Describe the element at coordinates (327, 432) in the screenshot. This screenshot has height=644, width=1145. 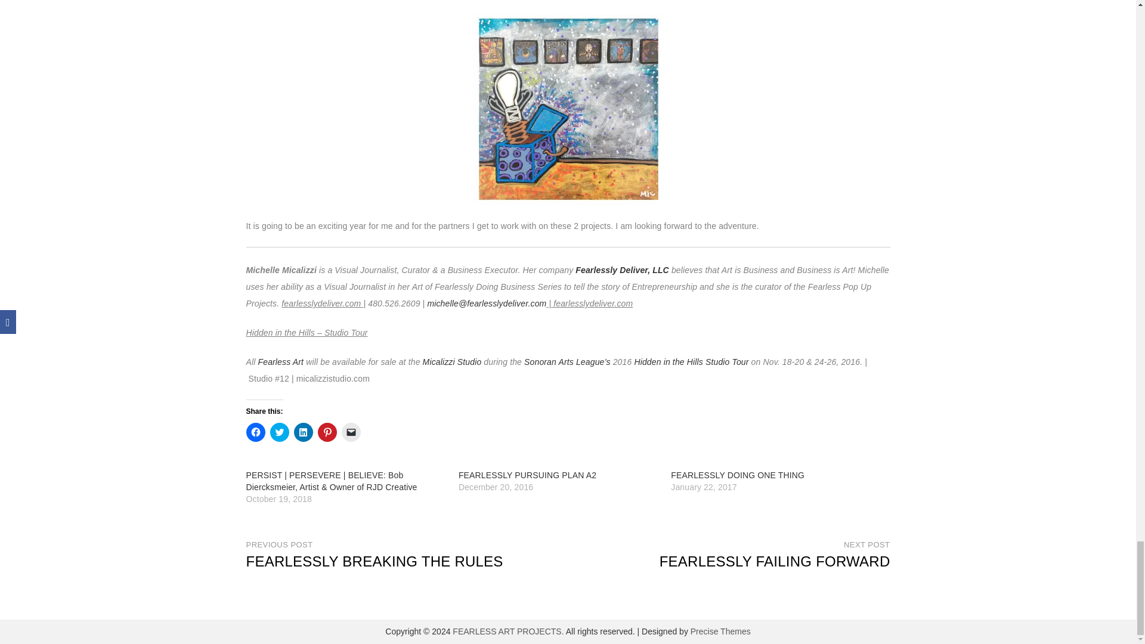
I see `Click to share on Pinterest` at that location.